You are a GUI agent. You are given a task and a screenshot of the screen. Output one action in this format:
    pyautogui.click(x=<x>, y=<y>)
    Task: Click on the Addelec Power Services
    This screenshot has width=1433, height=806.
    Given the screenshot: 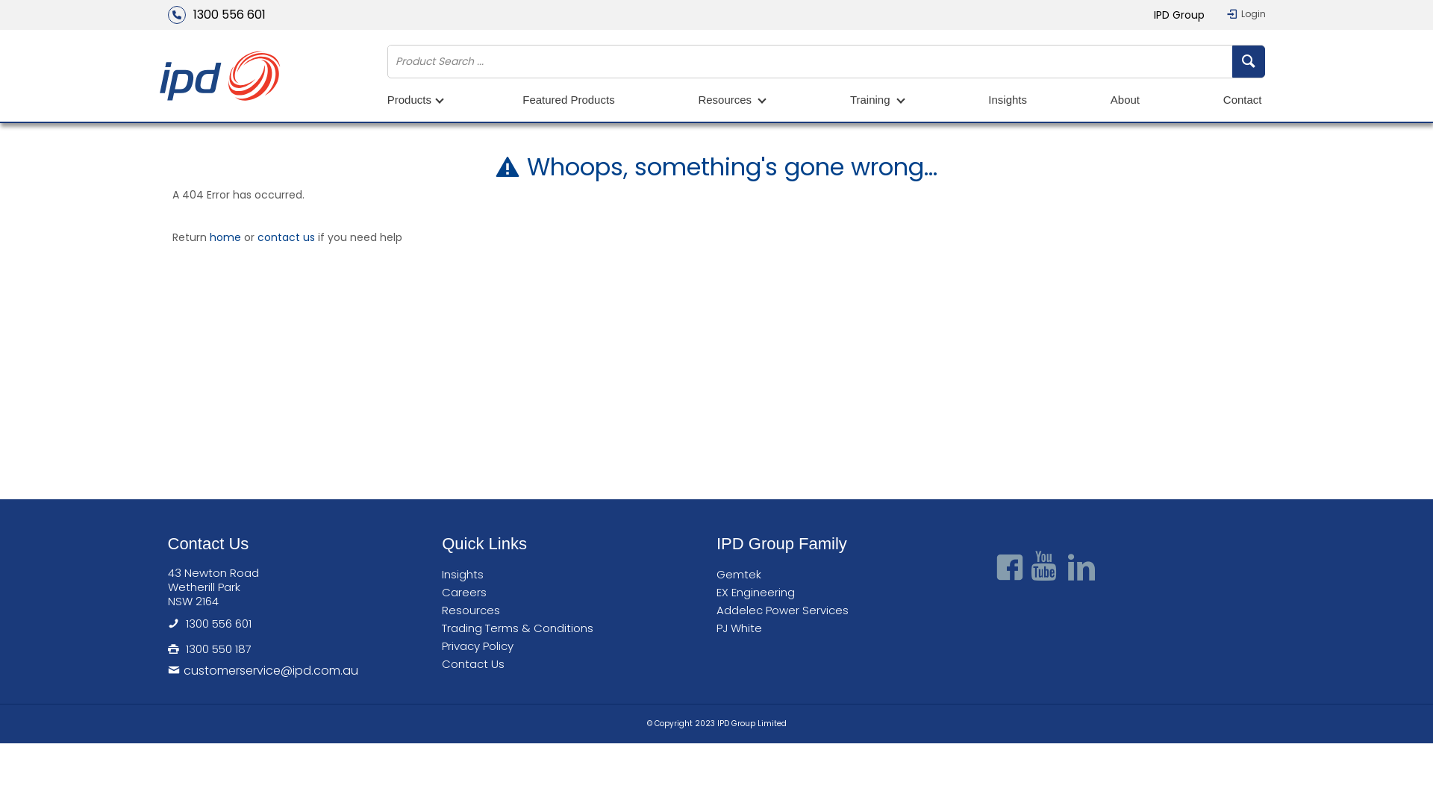 What is the action you would take?
    pyautogui.click(x=787, y=610)
    